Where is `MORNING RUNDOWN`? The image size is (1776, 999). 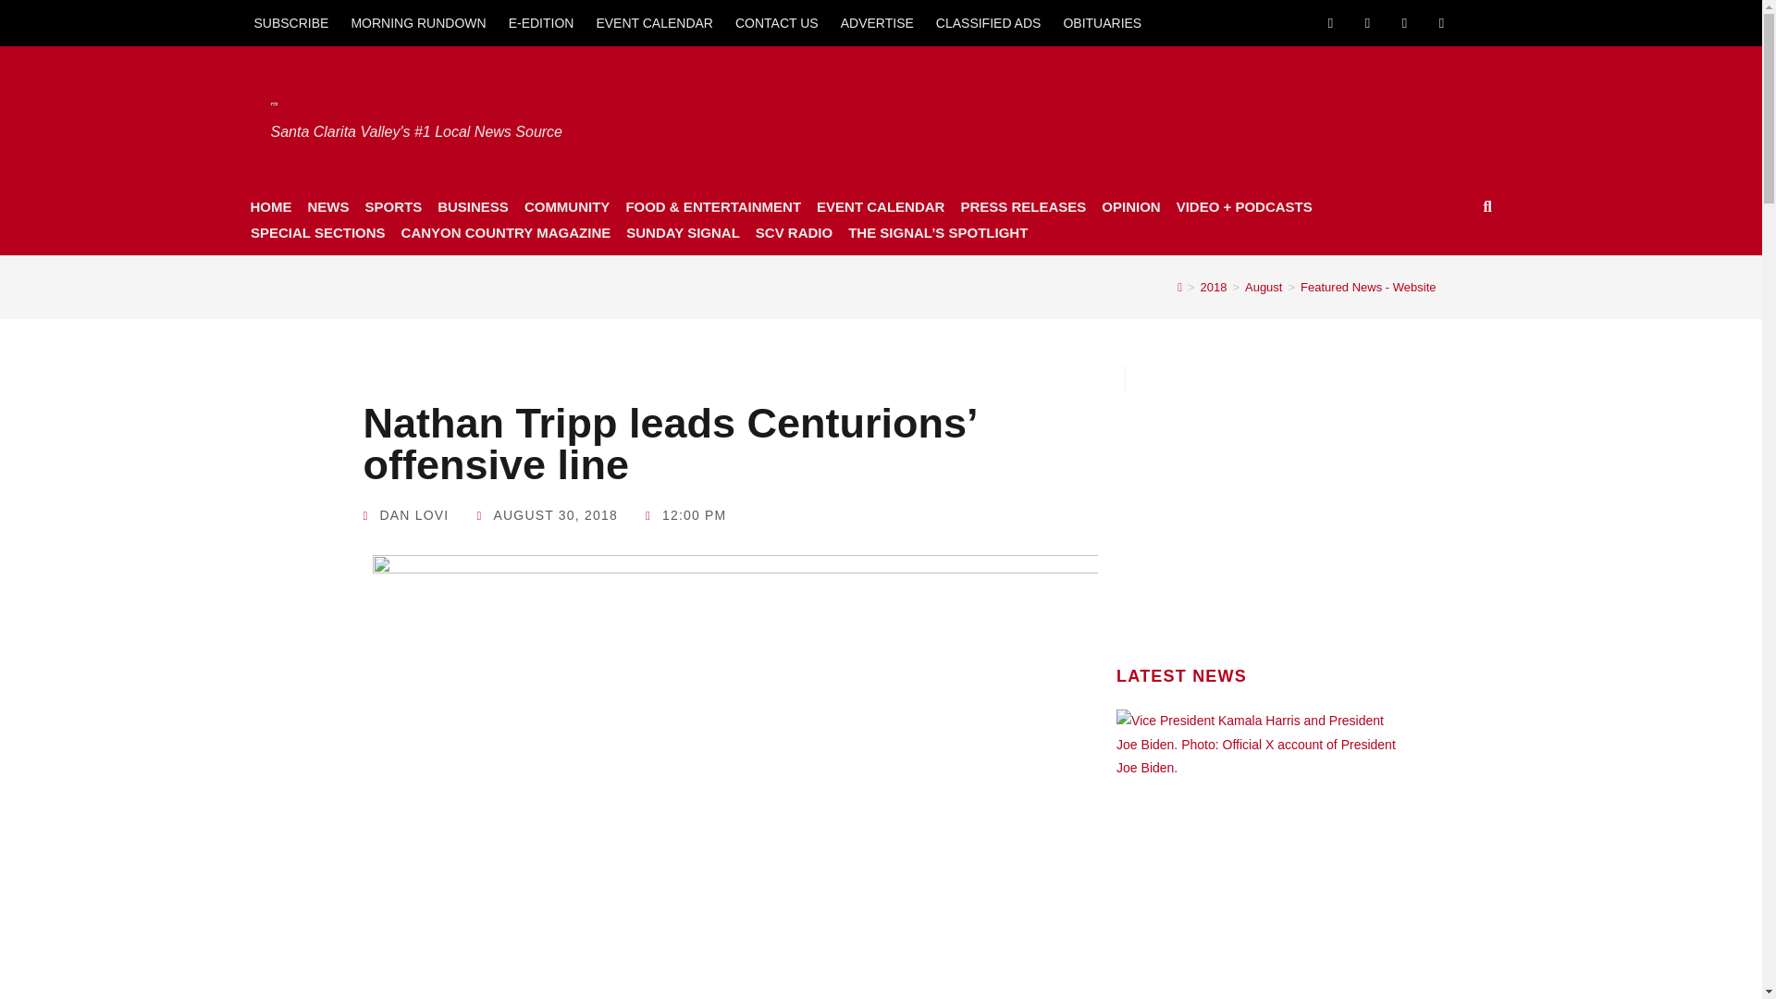
MORNING RUNDOWN is located at coordinates (418, 22).